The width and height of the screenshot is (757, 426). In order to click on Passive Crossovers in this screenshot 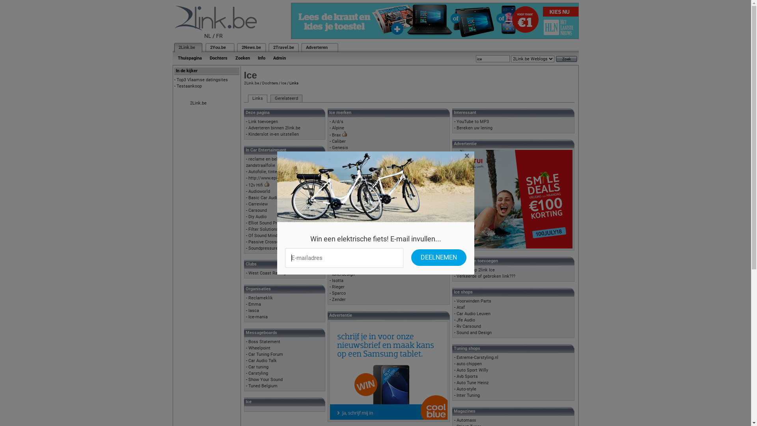, I will do `click(268, 242)`.